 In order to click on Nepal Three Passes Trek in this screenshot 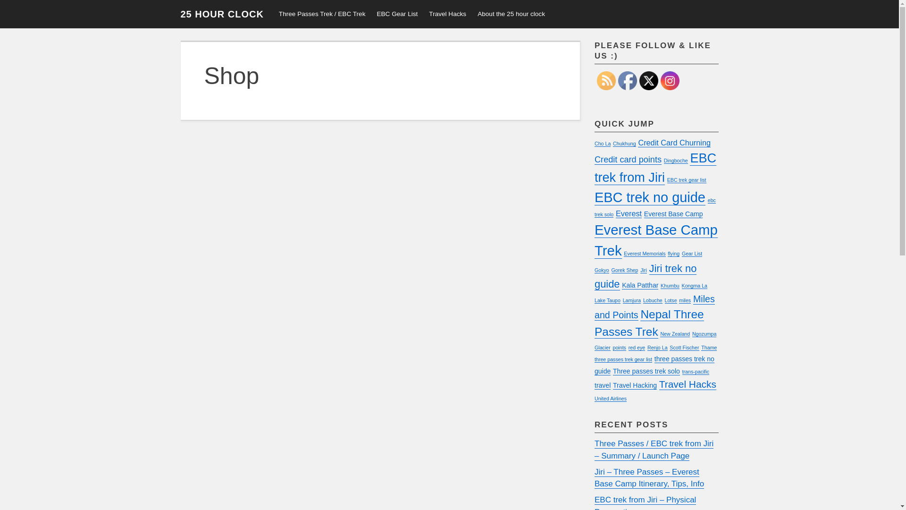, I will do `click(649, 323)`.